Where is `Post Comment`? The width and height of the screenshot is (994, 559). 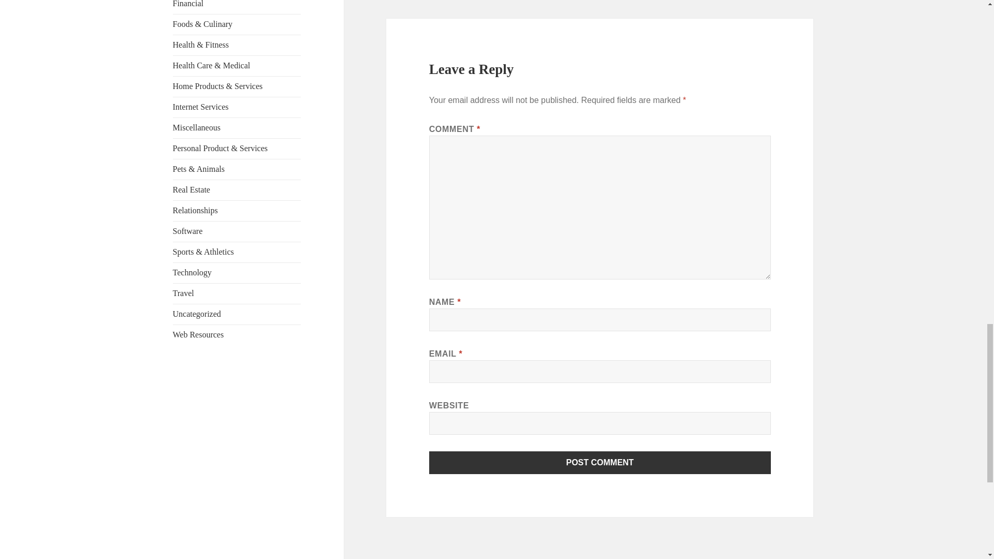 Post Comment is located at coordinates (600, 462).